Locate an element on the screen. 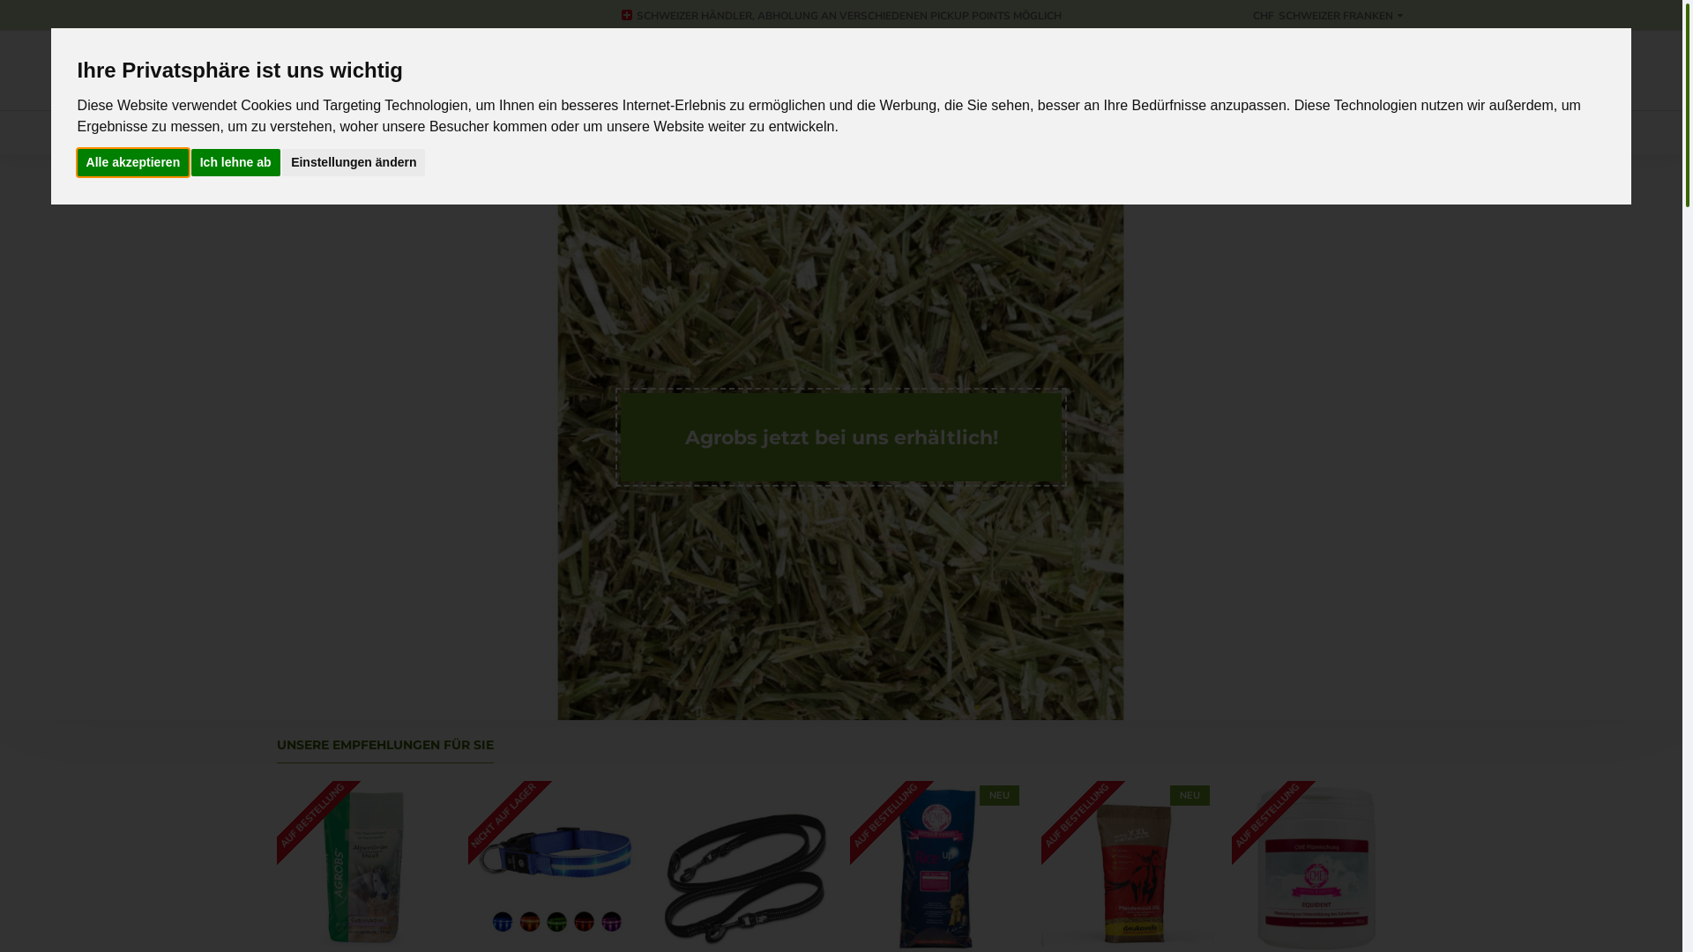 The image size is (1693, 952). Wunschliste
Wunschliste bearbeiten
0 is located at coordinates (1194, 71).